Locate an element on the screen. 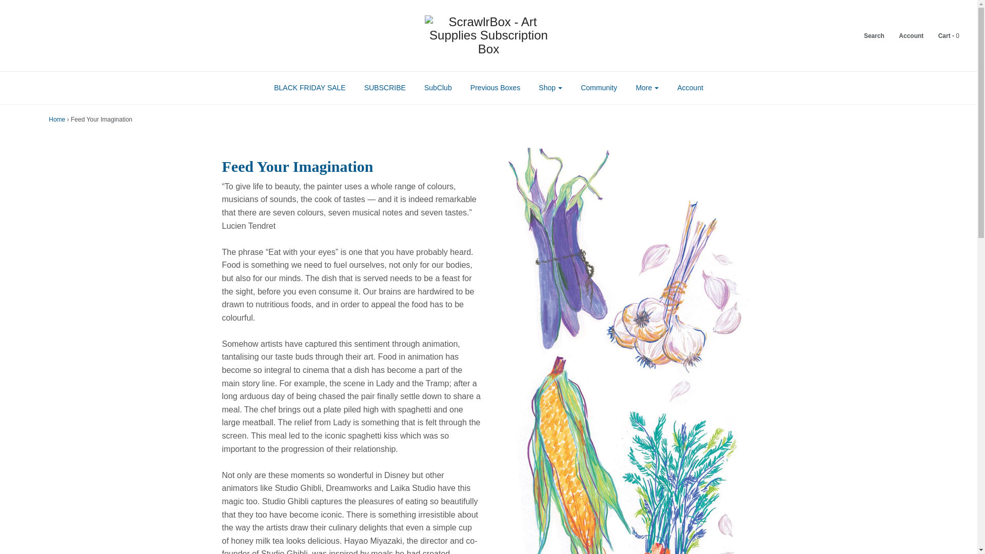 The width and height of the screenshot is (985, 554). SUBSCRIBE is located at coordinates (385, 88).